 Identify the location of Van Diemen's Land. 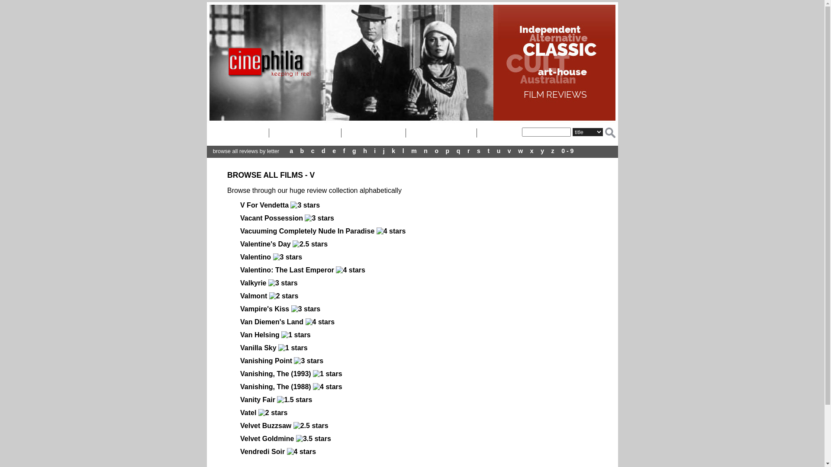
(272, 322).